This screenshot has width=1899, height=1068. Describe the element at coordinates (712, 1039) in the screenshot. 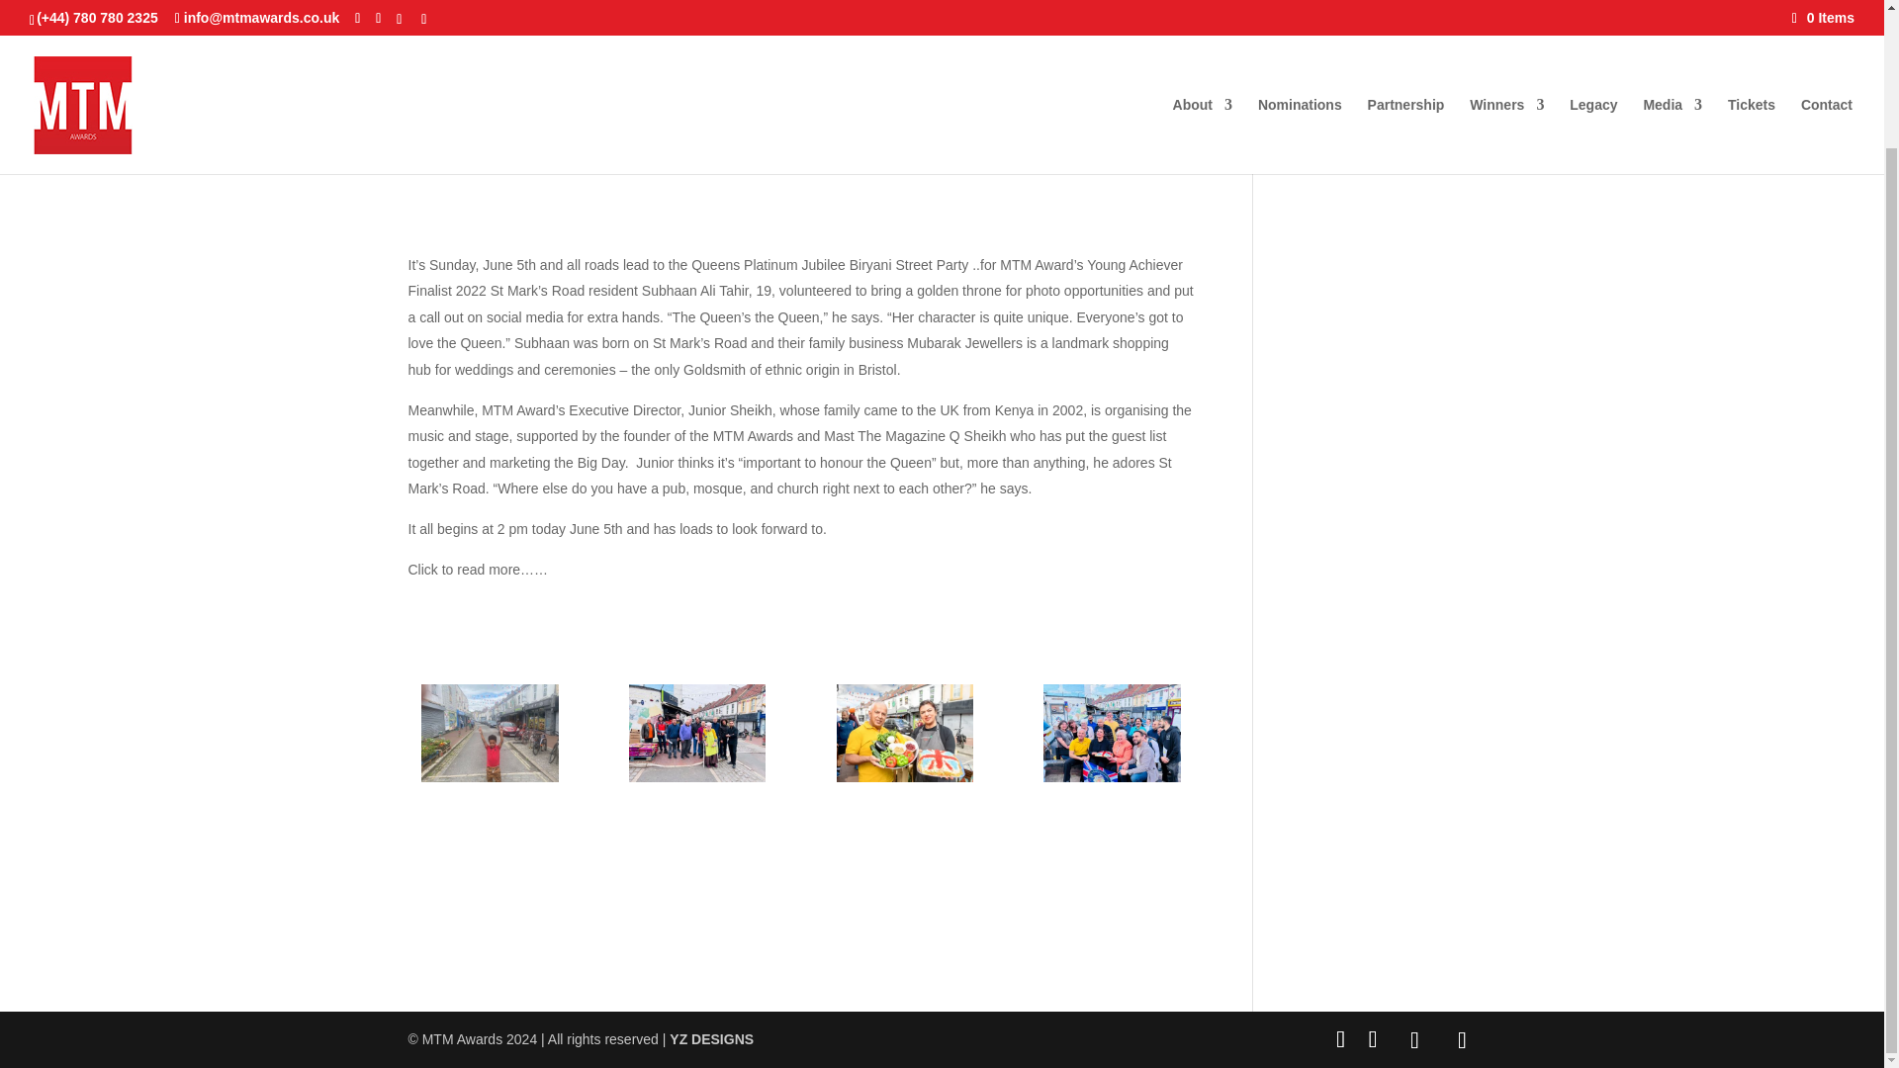

I see `Bristol Web designers YZ DESIGNS` at that location.